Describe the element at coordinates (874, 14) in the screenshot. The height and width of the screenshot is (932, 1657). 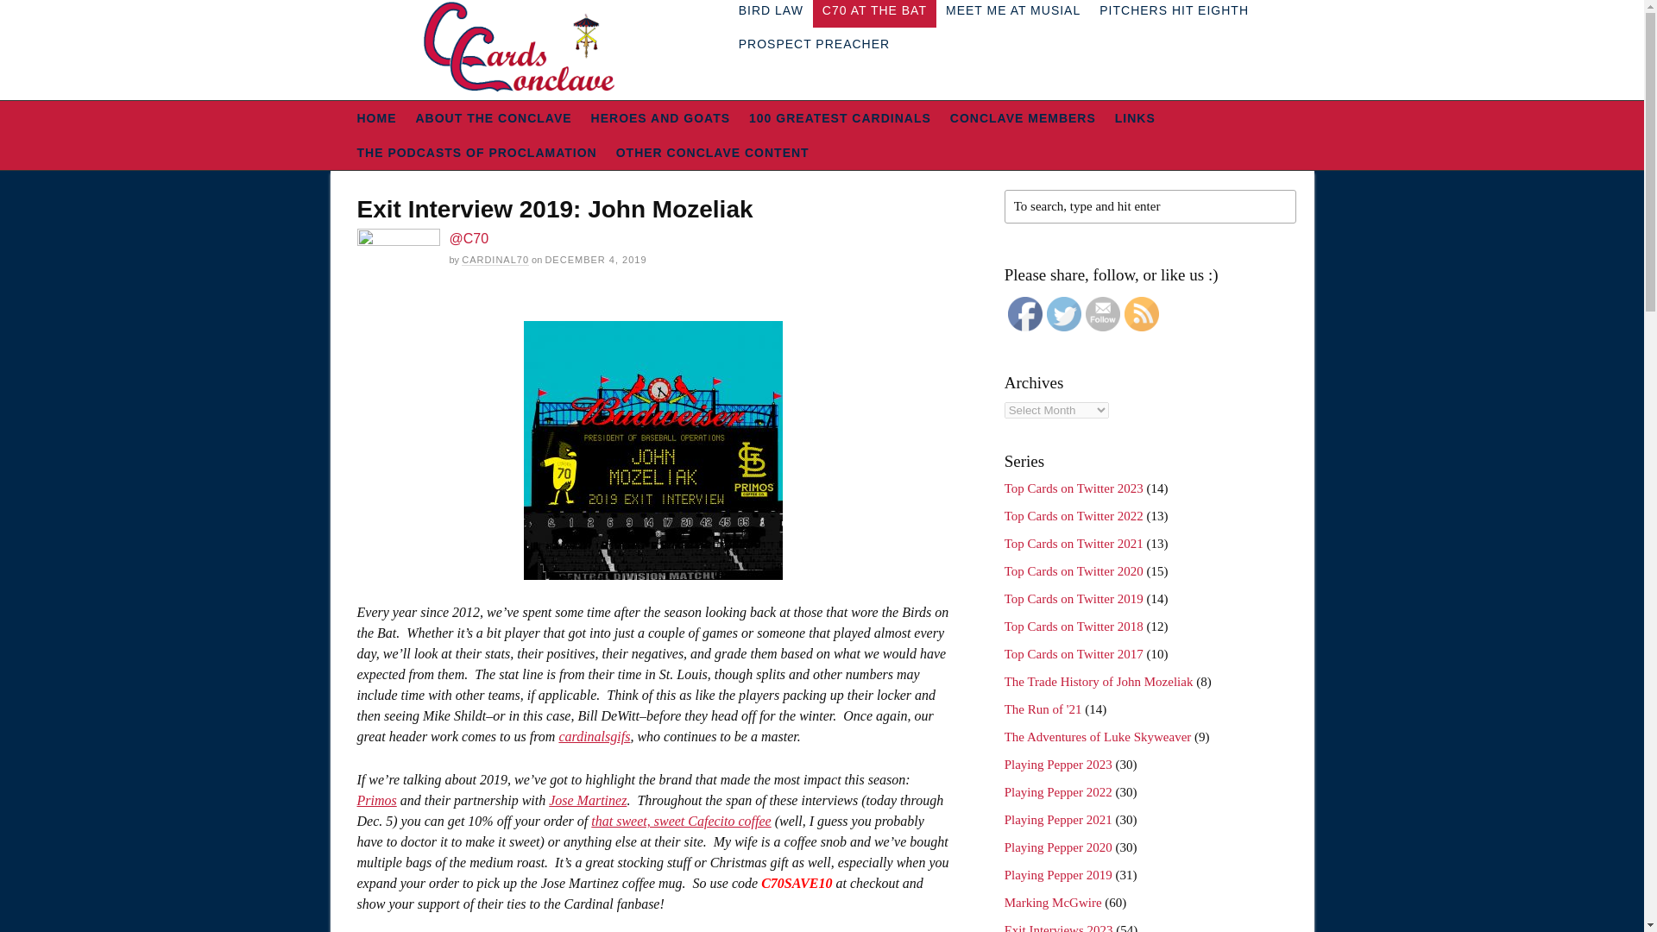
I see `C70 AT THE BAT` at that location.